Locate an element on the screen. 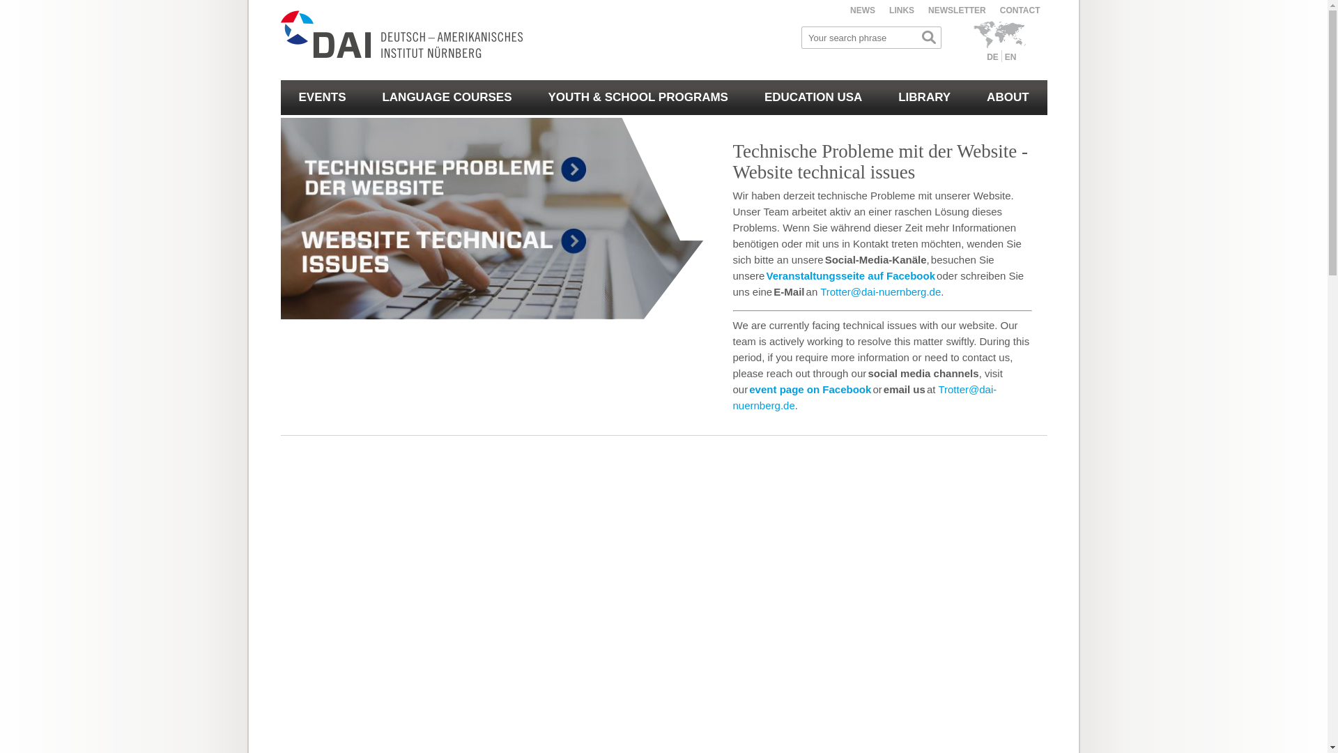  CONTACT is located at coordinates (1020, 10).